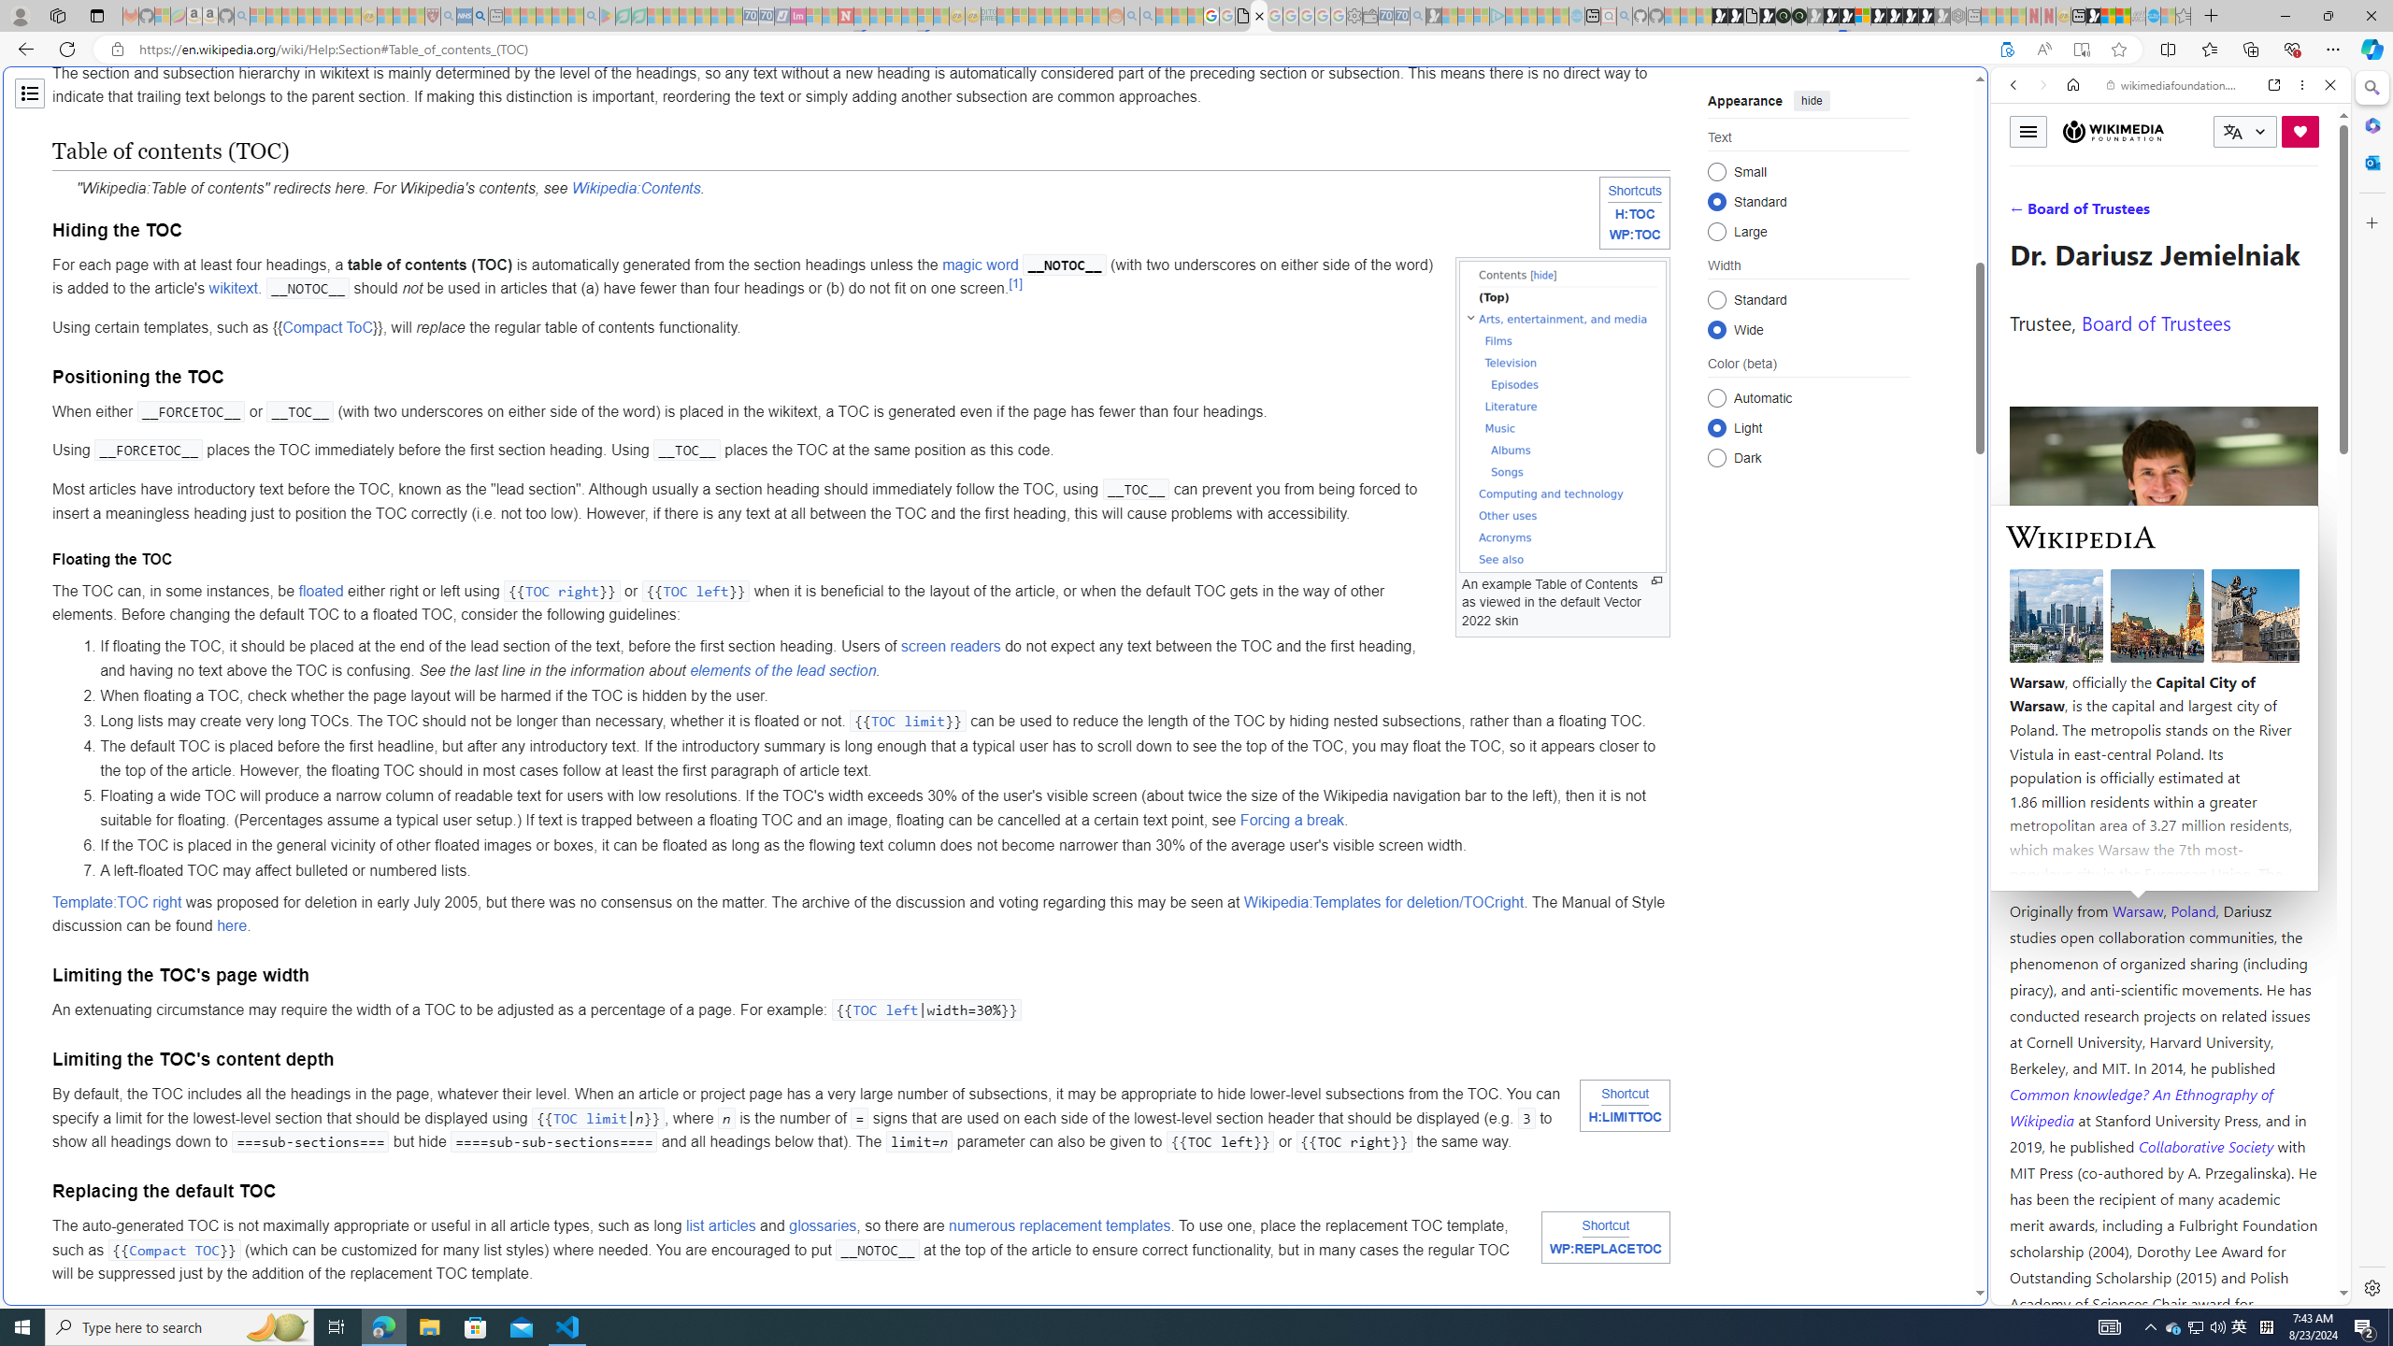 The width and height of the screenshot is (2393, 1346). What do you see at coordinates (327, 327) in the screenshot?
I see `Compact ToC` at bounding box center [327, 327].